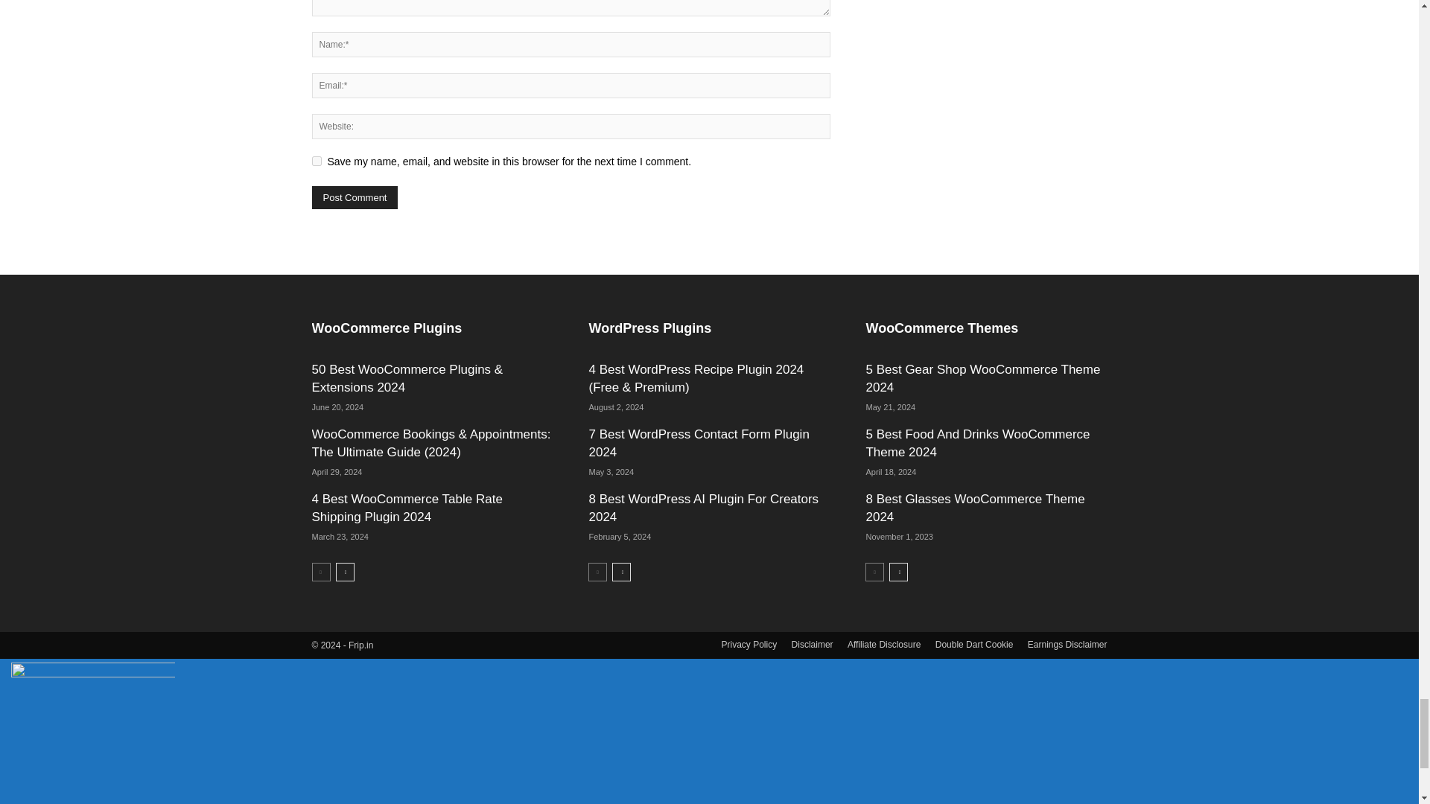  Describe the element at coordinates (316, 161) in the screenshot. I see `yes` at that location.